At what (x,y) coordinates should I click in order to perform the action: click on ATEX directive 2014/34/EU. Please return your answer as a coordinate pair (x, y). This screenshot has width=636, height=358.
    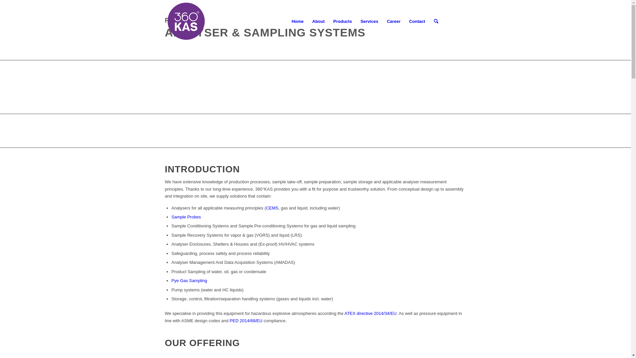
    Looking at the image, I should click on (370, 314).